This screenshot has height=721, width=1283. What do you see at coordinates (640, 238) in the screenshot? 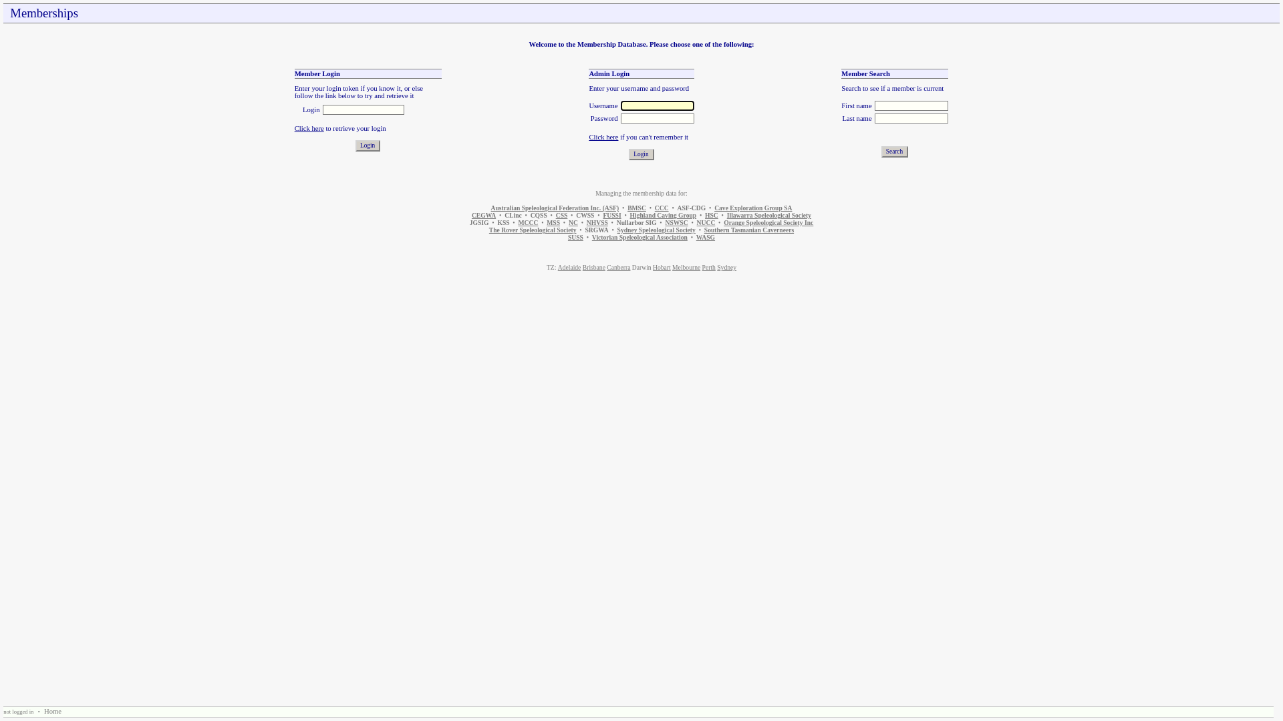
I see `Victorian Speleological Association` at bounding box center [640, 238].